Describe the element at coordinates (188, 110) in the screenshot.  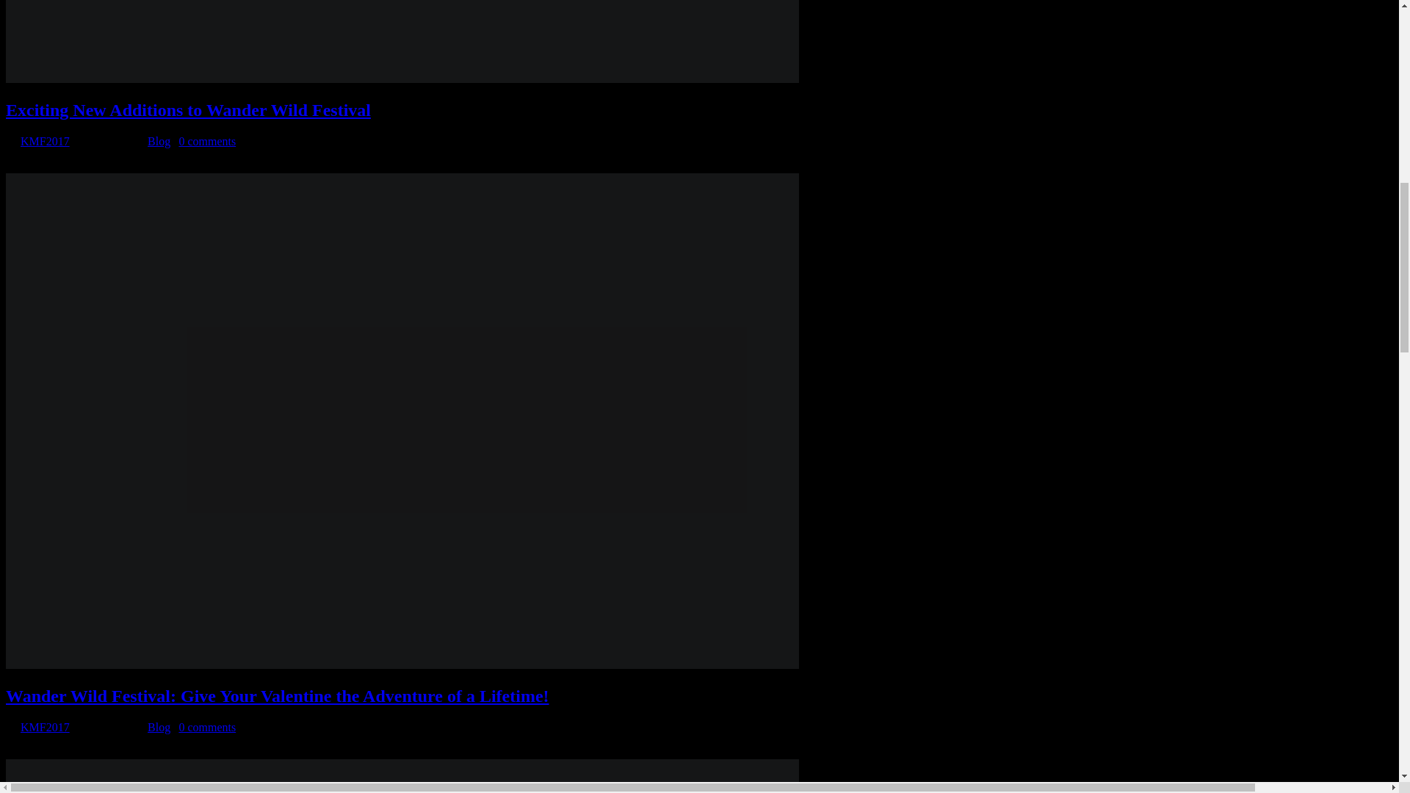
I see `Exciting New Additions to Wander Wild Festival` at that location.